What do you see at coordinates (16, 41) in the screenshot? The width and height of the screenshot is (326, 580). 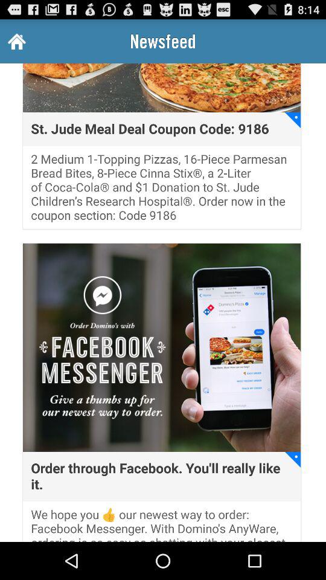 I see `turn off item at the top left corner` at bounding box center [16, 41].